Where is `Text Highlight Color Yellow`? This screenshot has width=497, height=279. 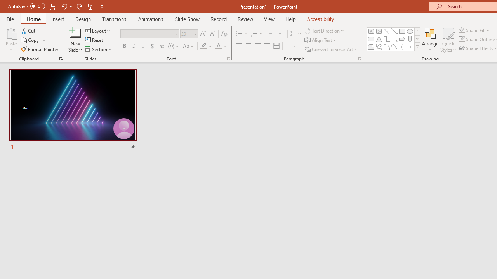 Text Highlight Color Yellow is located at coordinates (203, 46).